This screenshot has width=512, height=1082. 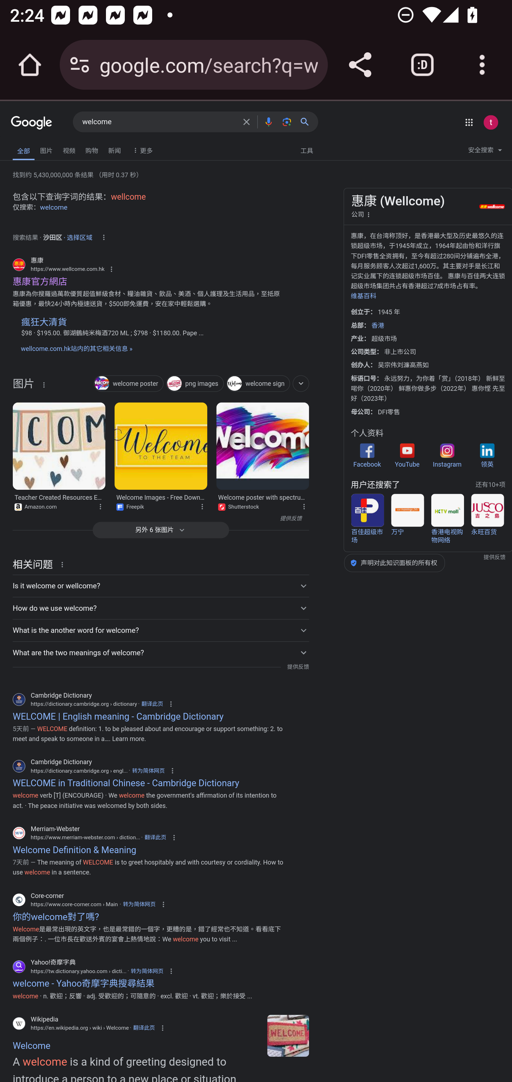 What do you see at coordinates (204, 505) in the screenshot?
I see `关于这条结果的详细信息` at bounding box center [204, 505].